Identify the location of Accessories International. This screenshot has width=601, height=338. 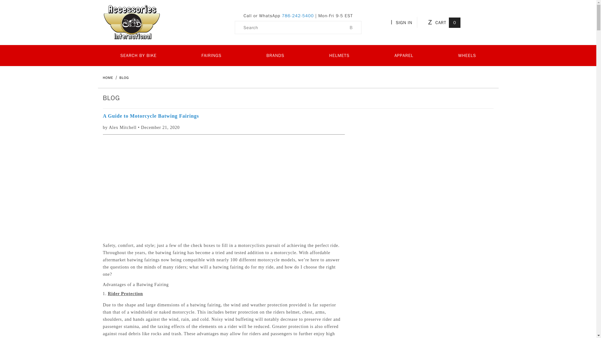
(131, 22).